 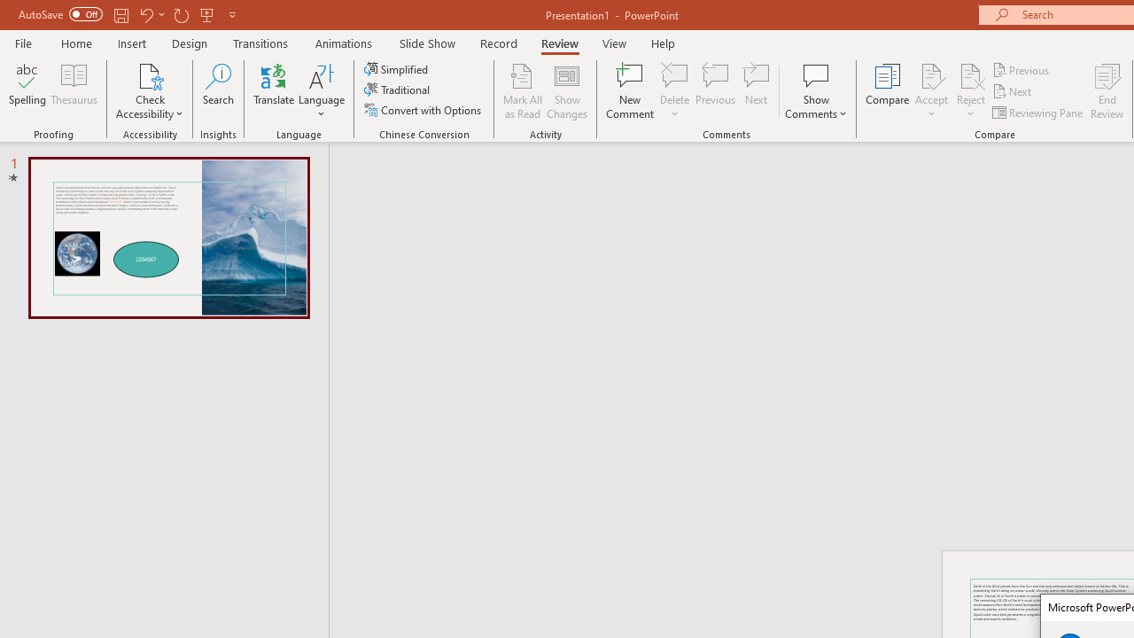 What do you see at coordinates (424, 110) in the screenshot?
I see `Convert with Options...` at bounding box center [424, 110].